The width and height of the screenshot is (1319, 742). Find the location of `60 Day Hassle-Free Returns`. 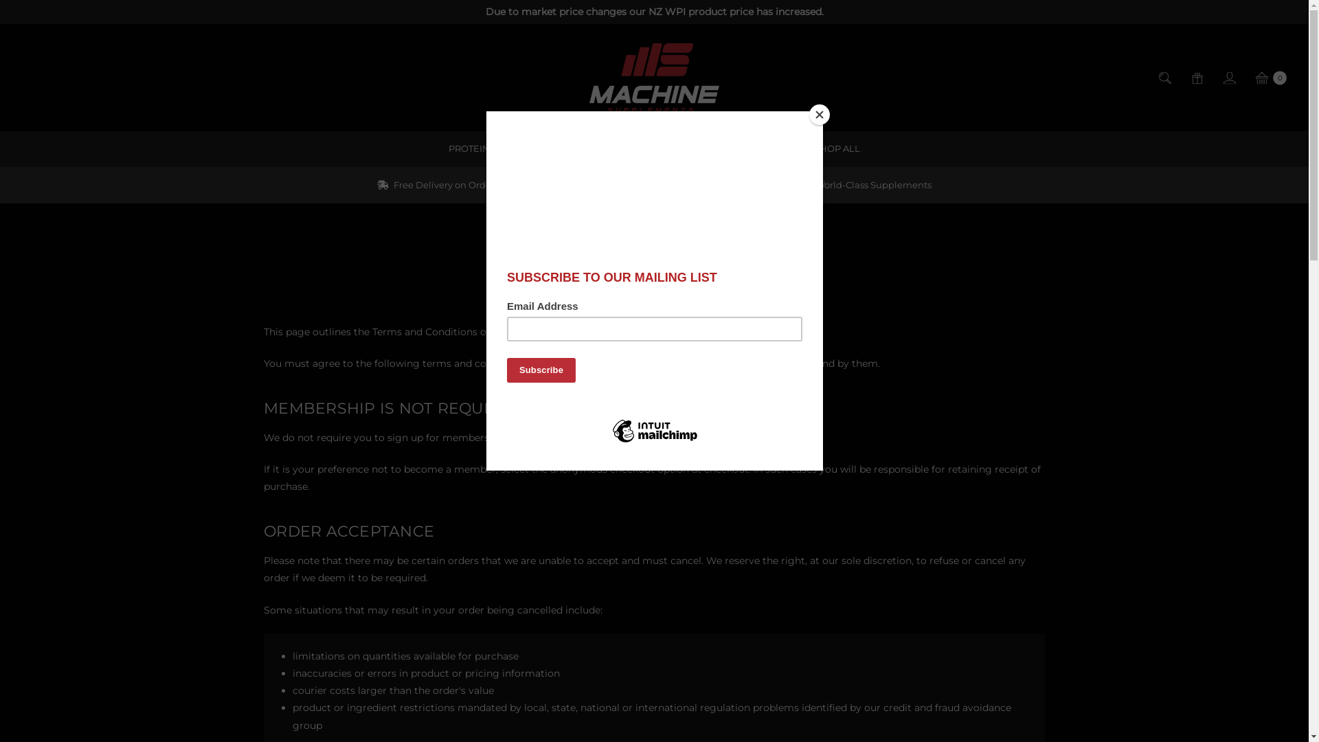

60 Day Hassle-Free Returns is located at coordinates (631, 185).